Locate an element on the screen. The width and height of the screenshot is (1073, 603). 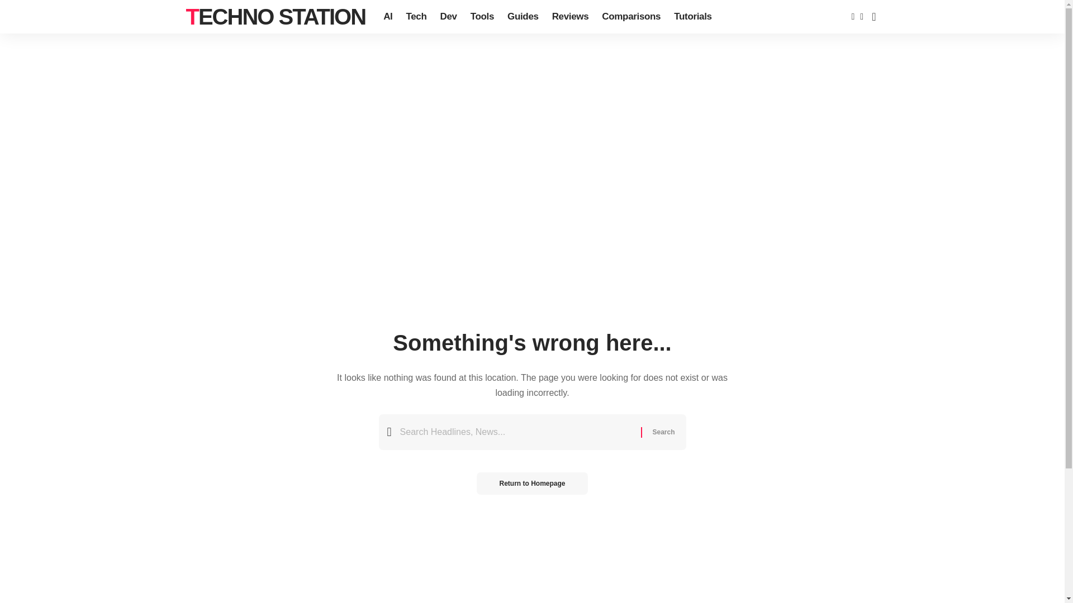
Tools is located at coordinates (482, 17).